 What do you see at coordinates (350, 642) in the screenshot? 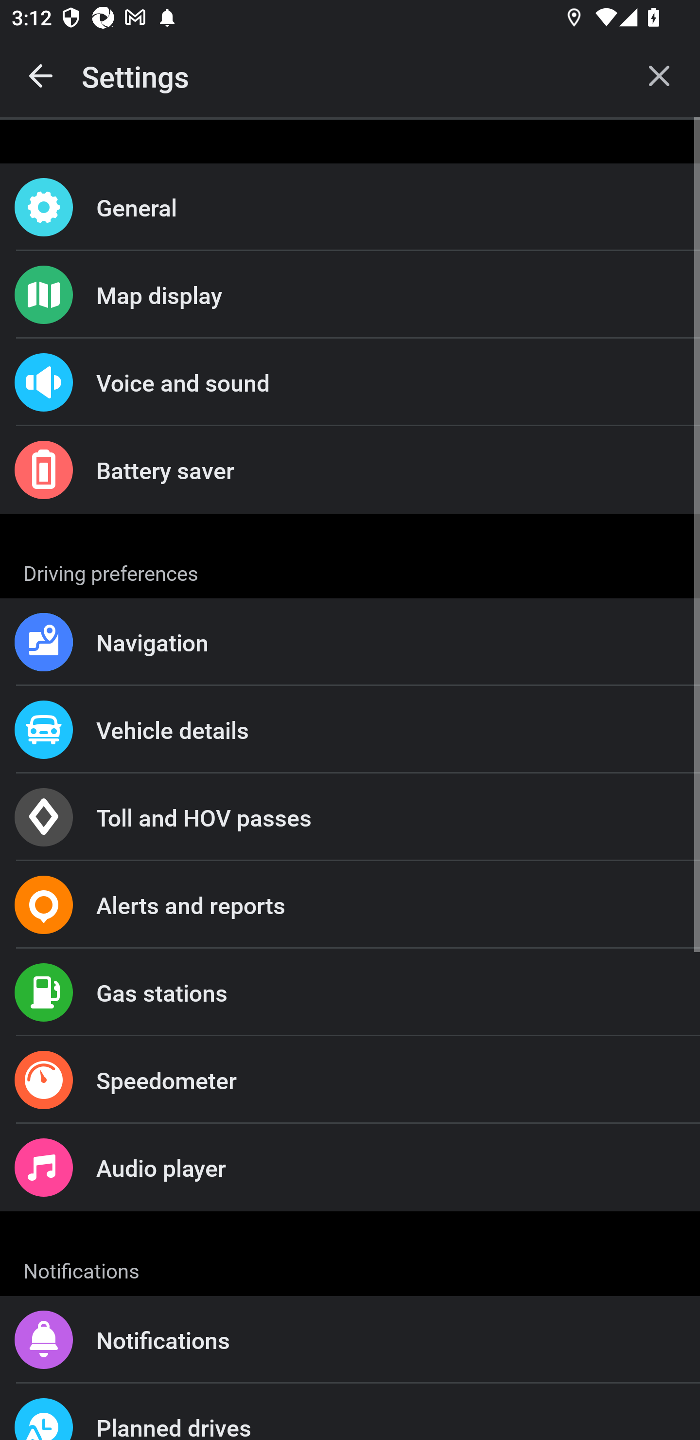
I see `Navigation` at bounding box center [350, 642].